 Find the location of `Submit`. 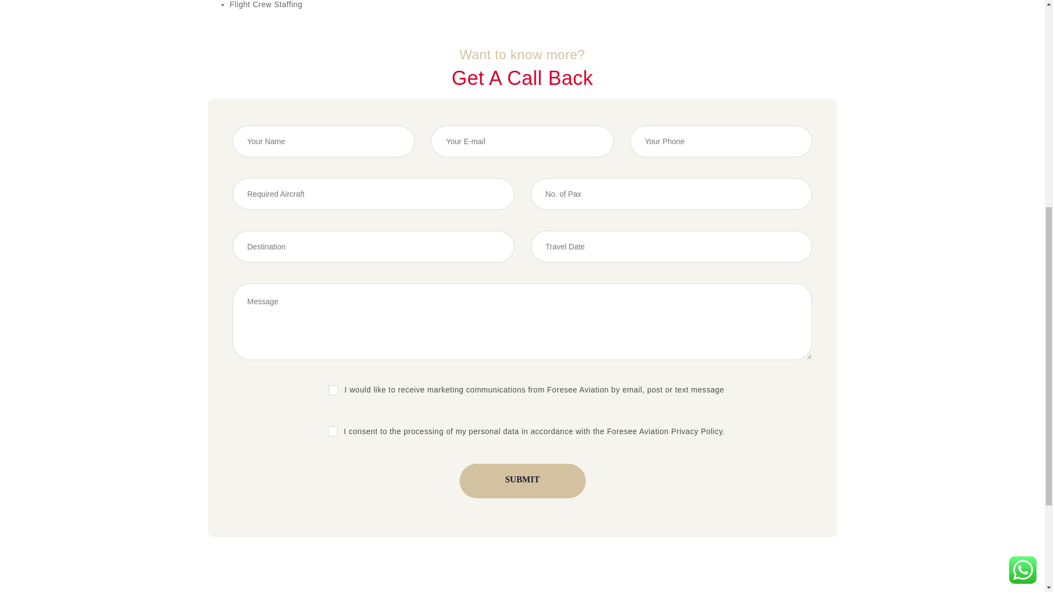

Submit is located at coordinates (522, 481).